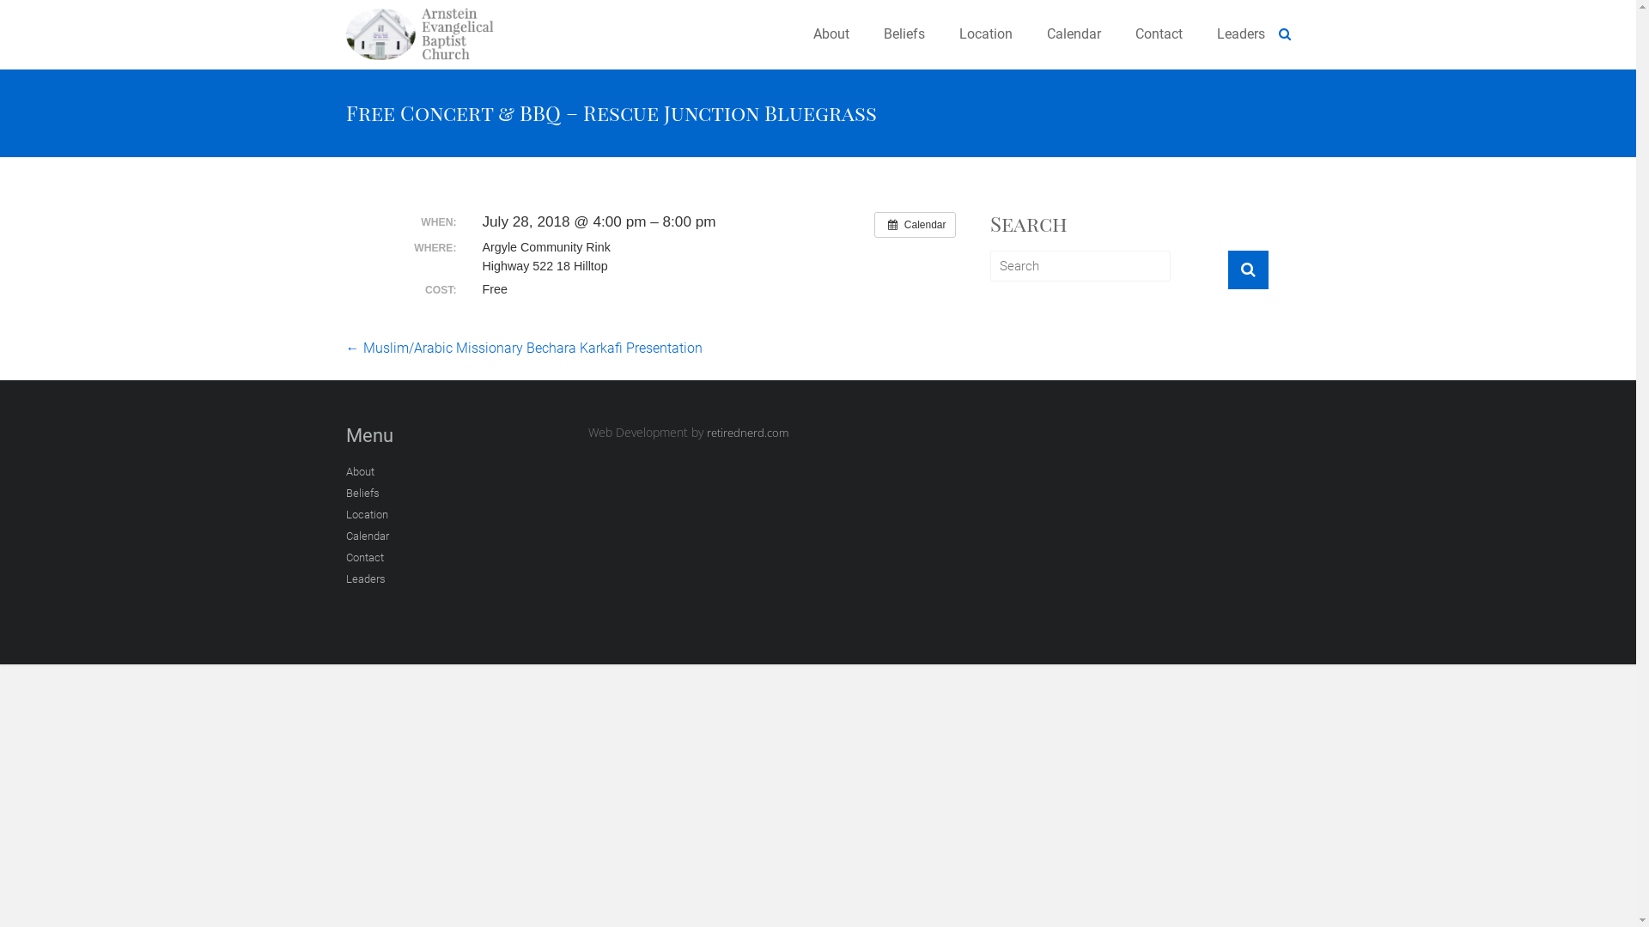 This screenshot has height=927, width=1649. I want to click on Location, so click(985, 34).